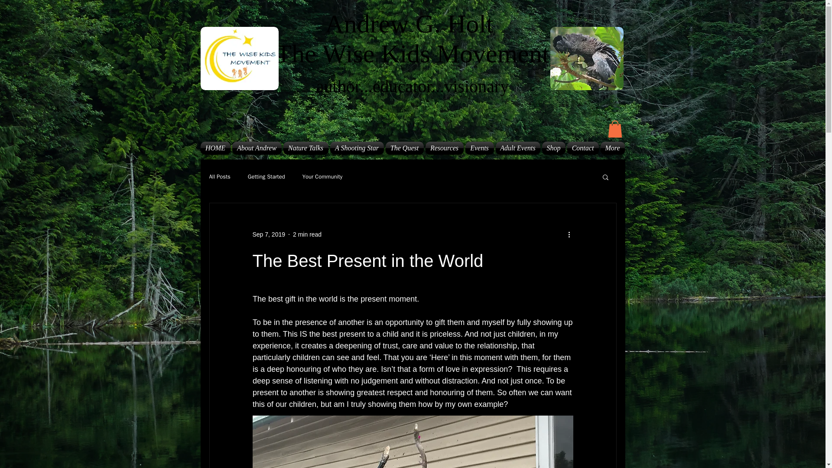 The image size is (832, 468). I want to click on Adult Events, so click(518, 148).